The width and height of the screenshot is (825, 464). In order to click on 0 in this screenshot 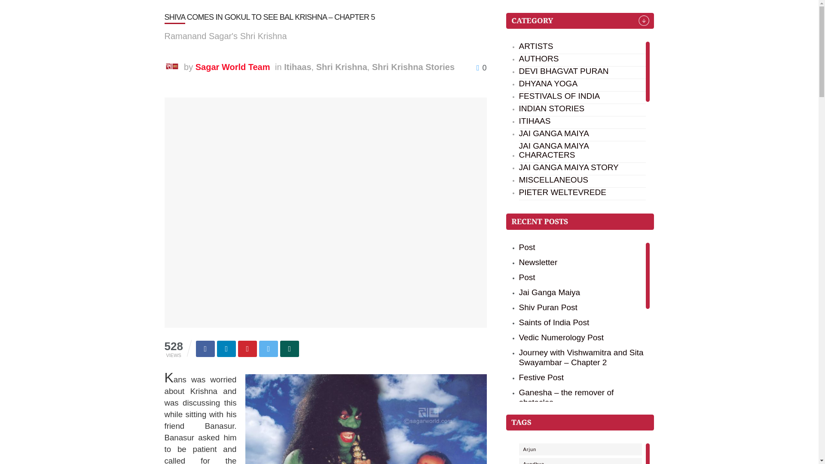, I will do `click(481, 68)`.